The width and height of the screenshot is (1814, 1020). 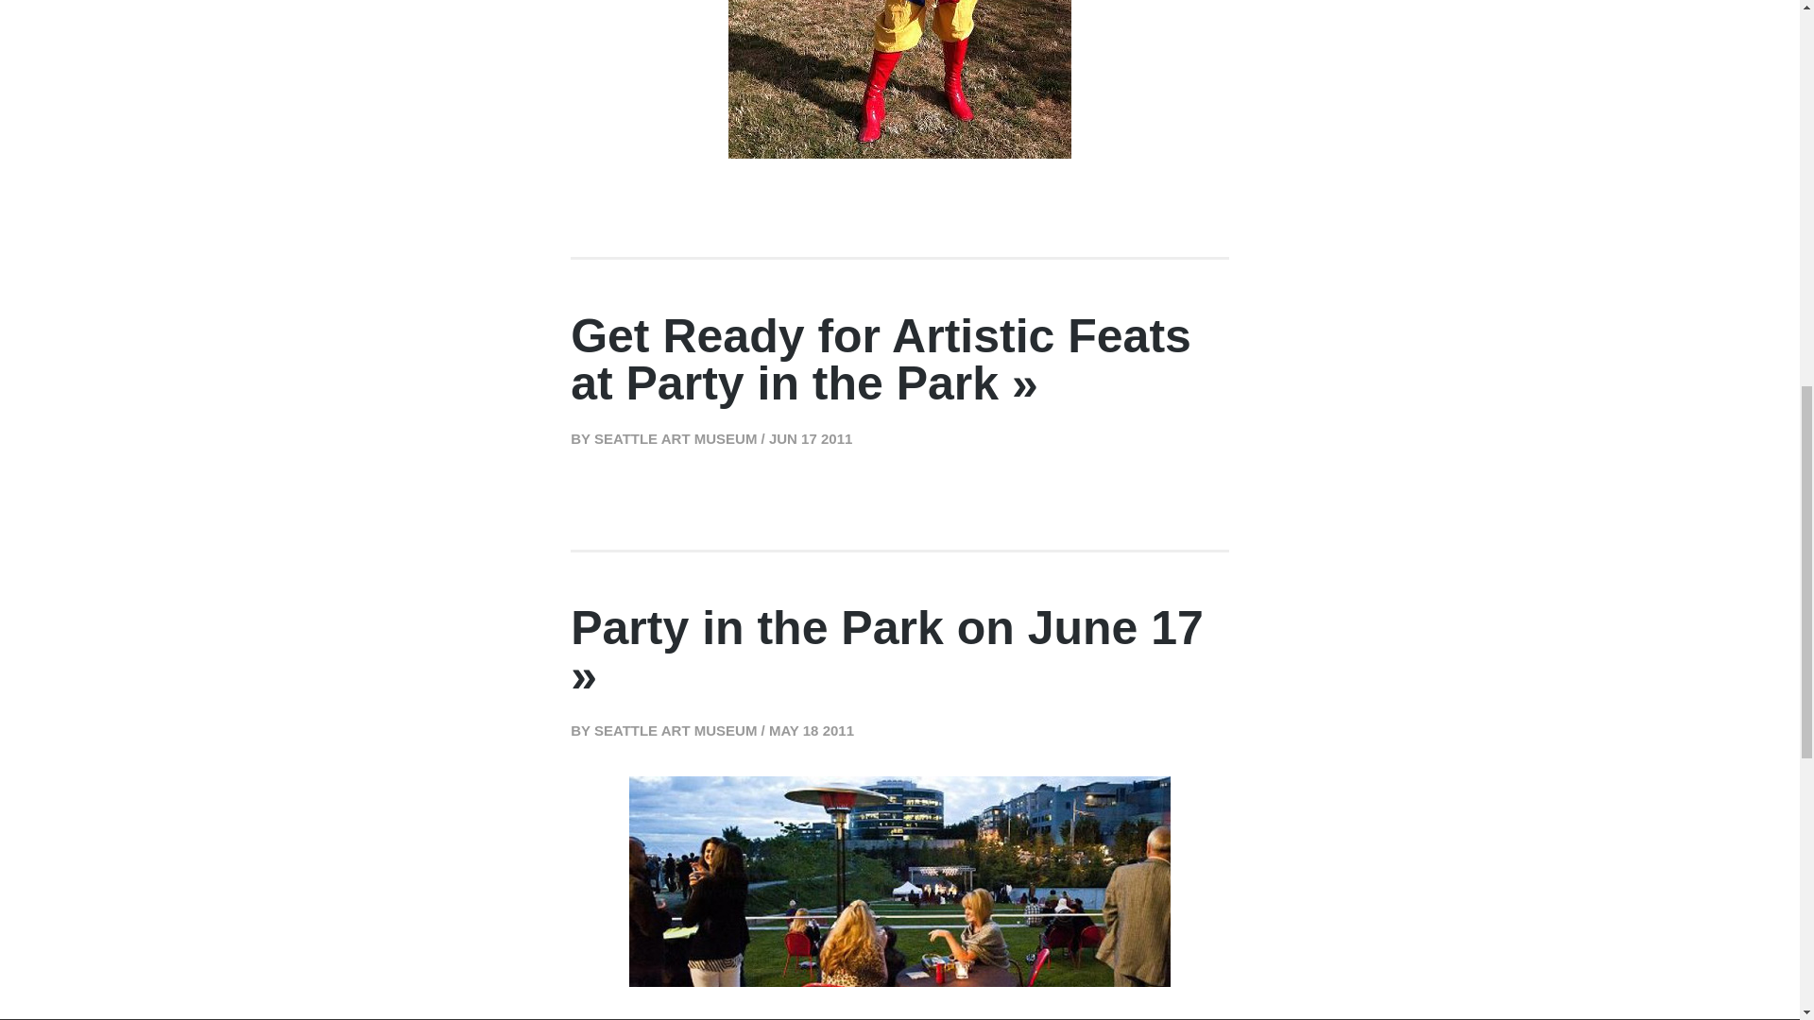 I want to click on Party in the Park on June 17, so click(x=887, y=628).